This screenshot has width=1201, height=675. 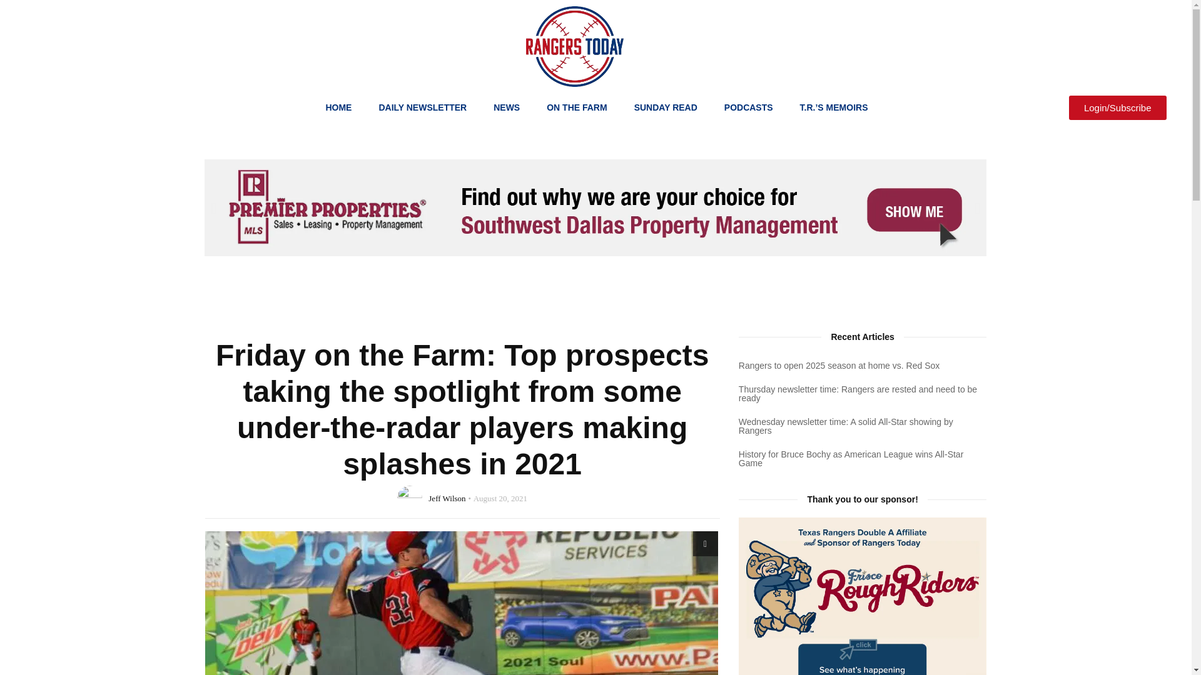 What do you see at coordinates (338, 107) in the screenshot?
I see `HOME` at bounding box center [338, 107].